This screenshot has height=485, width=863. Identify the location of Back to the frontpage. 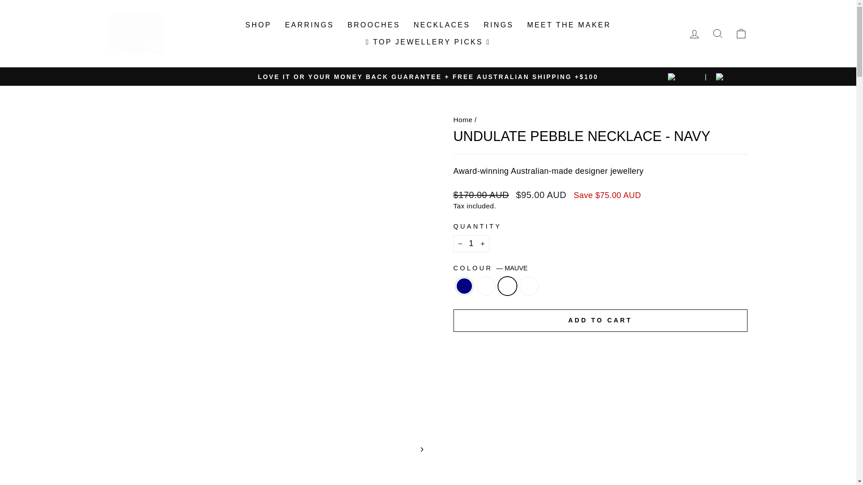
(463, 119).